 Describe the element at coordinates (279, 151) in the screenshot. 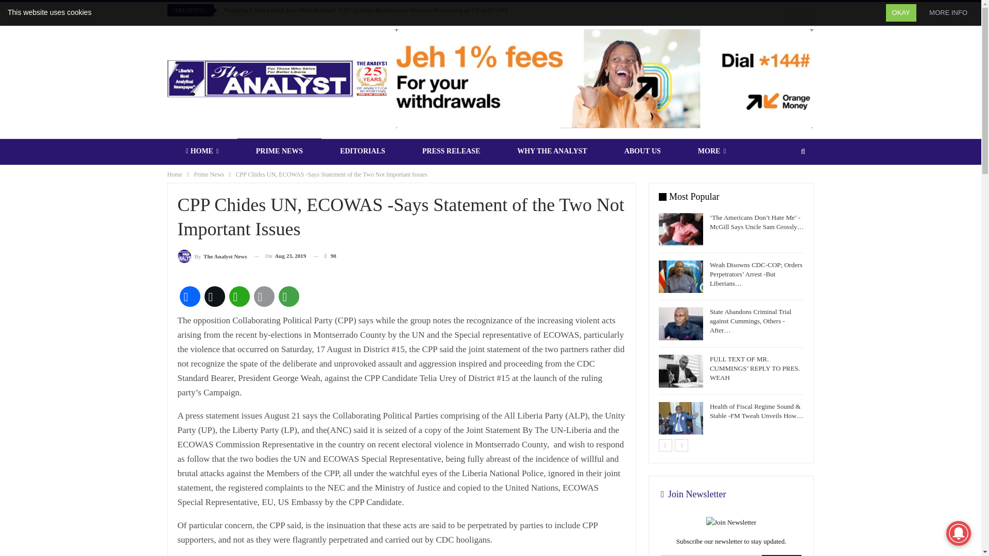

I see `PRIME NEWS` at that location.